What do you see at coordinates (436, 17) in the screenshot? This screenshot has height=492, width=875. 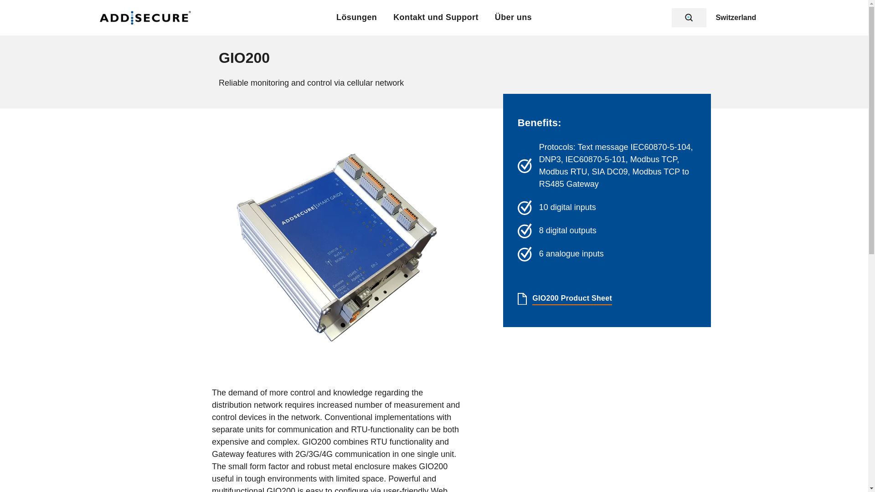 I see `Kontakt und Support` at bounding box center [436, 17].